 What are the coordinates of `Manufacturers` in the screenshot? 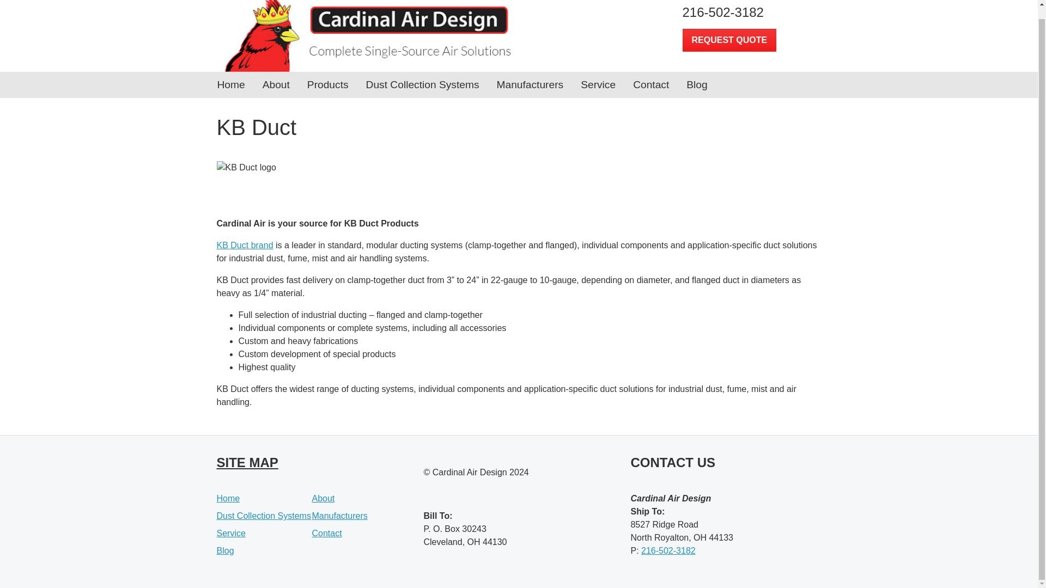 It's located at (530, 85).